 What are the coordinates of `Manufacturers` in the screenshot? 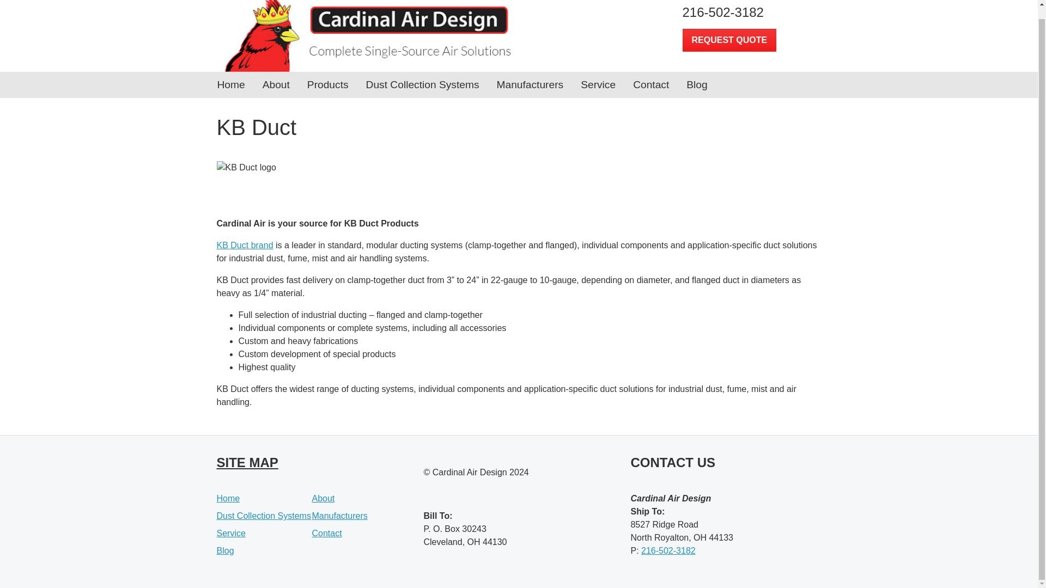 It's located at (530, 85).